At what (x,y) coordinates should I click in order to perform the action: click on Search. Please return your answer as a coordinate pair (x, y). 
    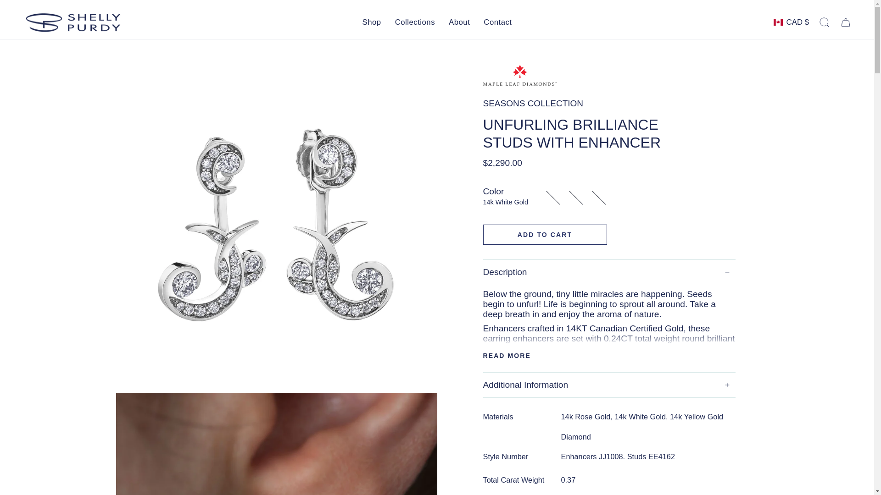
    Looking at the image, I should click on (825, 22).